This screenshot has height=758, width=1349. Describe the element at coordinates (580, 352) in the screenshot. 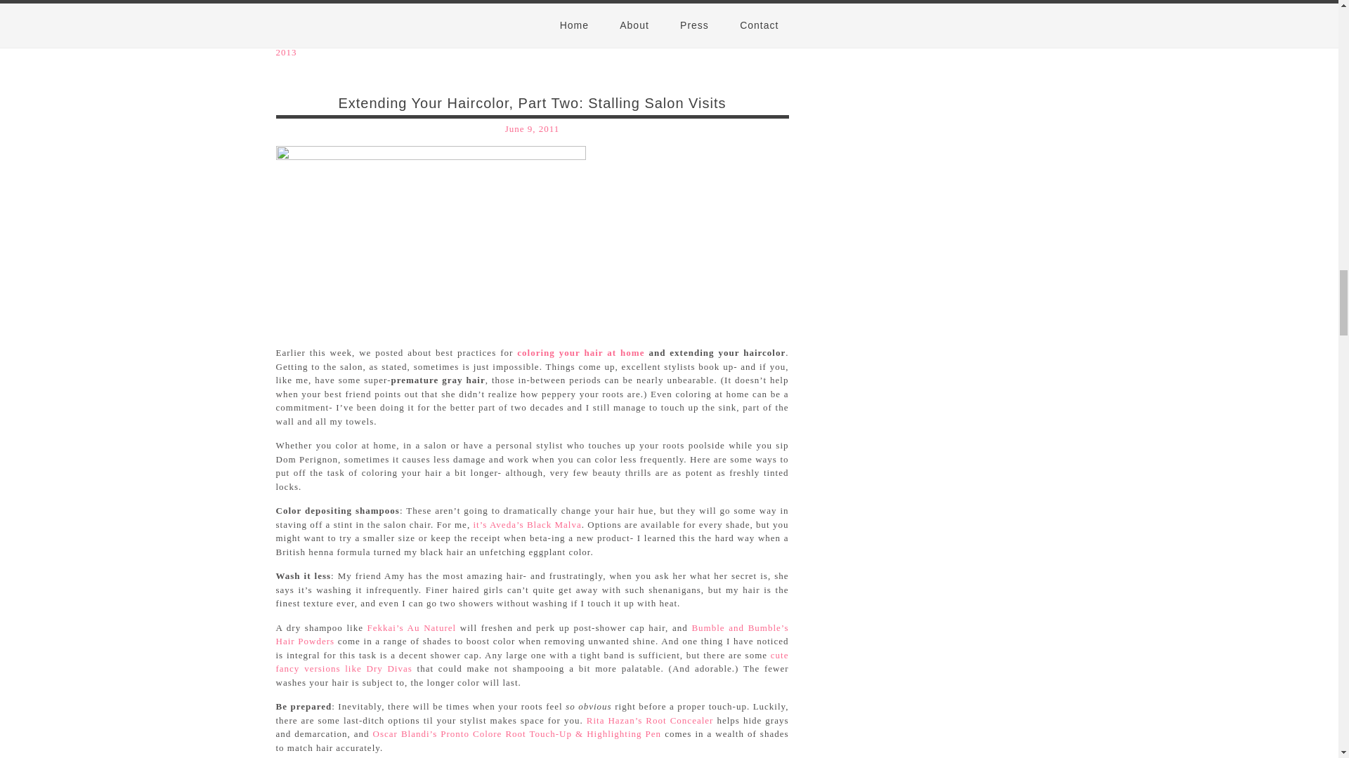

I see `coloring your hair at home` at that location.